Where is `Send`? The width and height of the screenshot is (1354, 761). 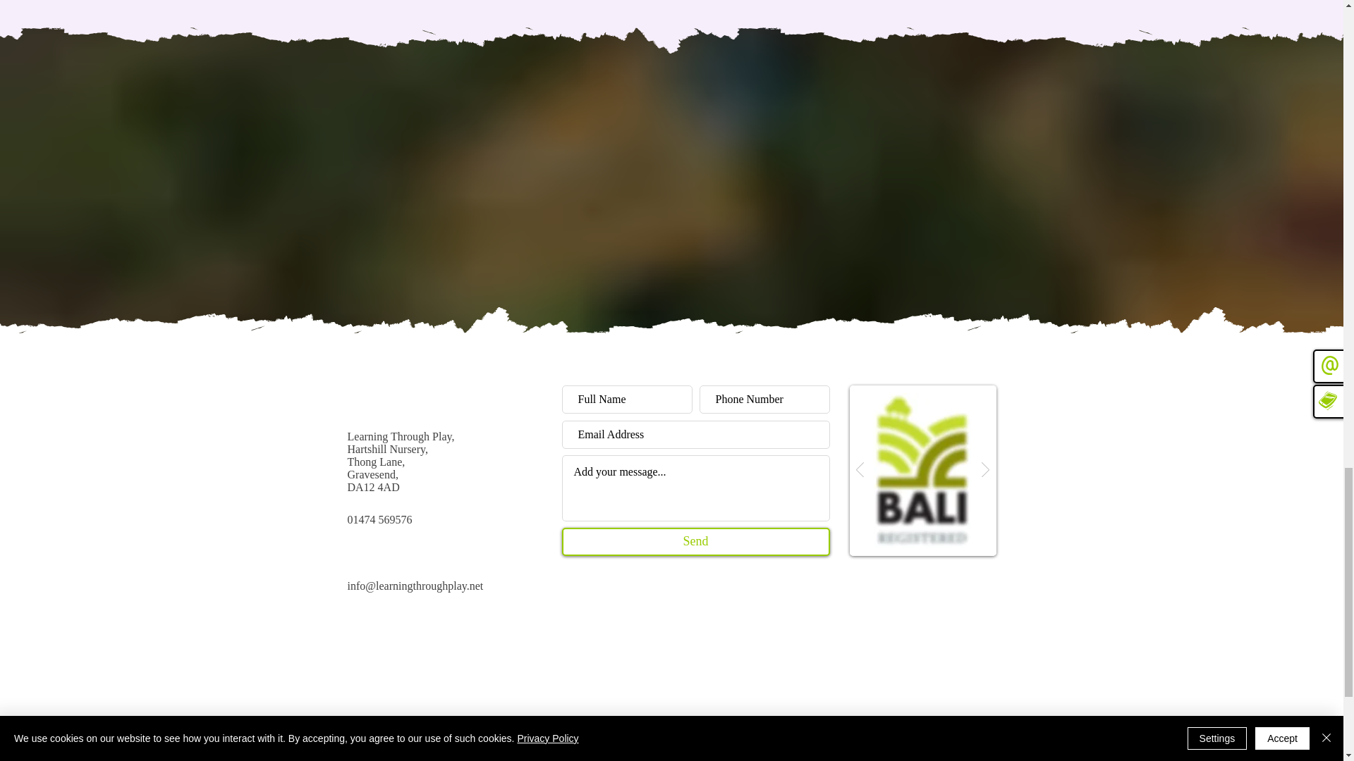 Send is located at coordinates (695, 542).